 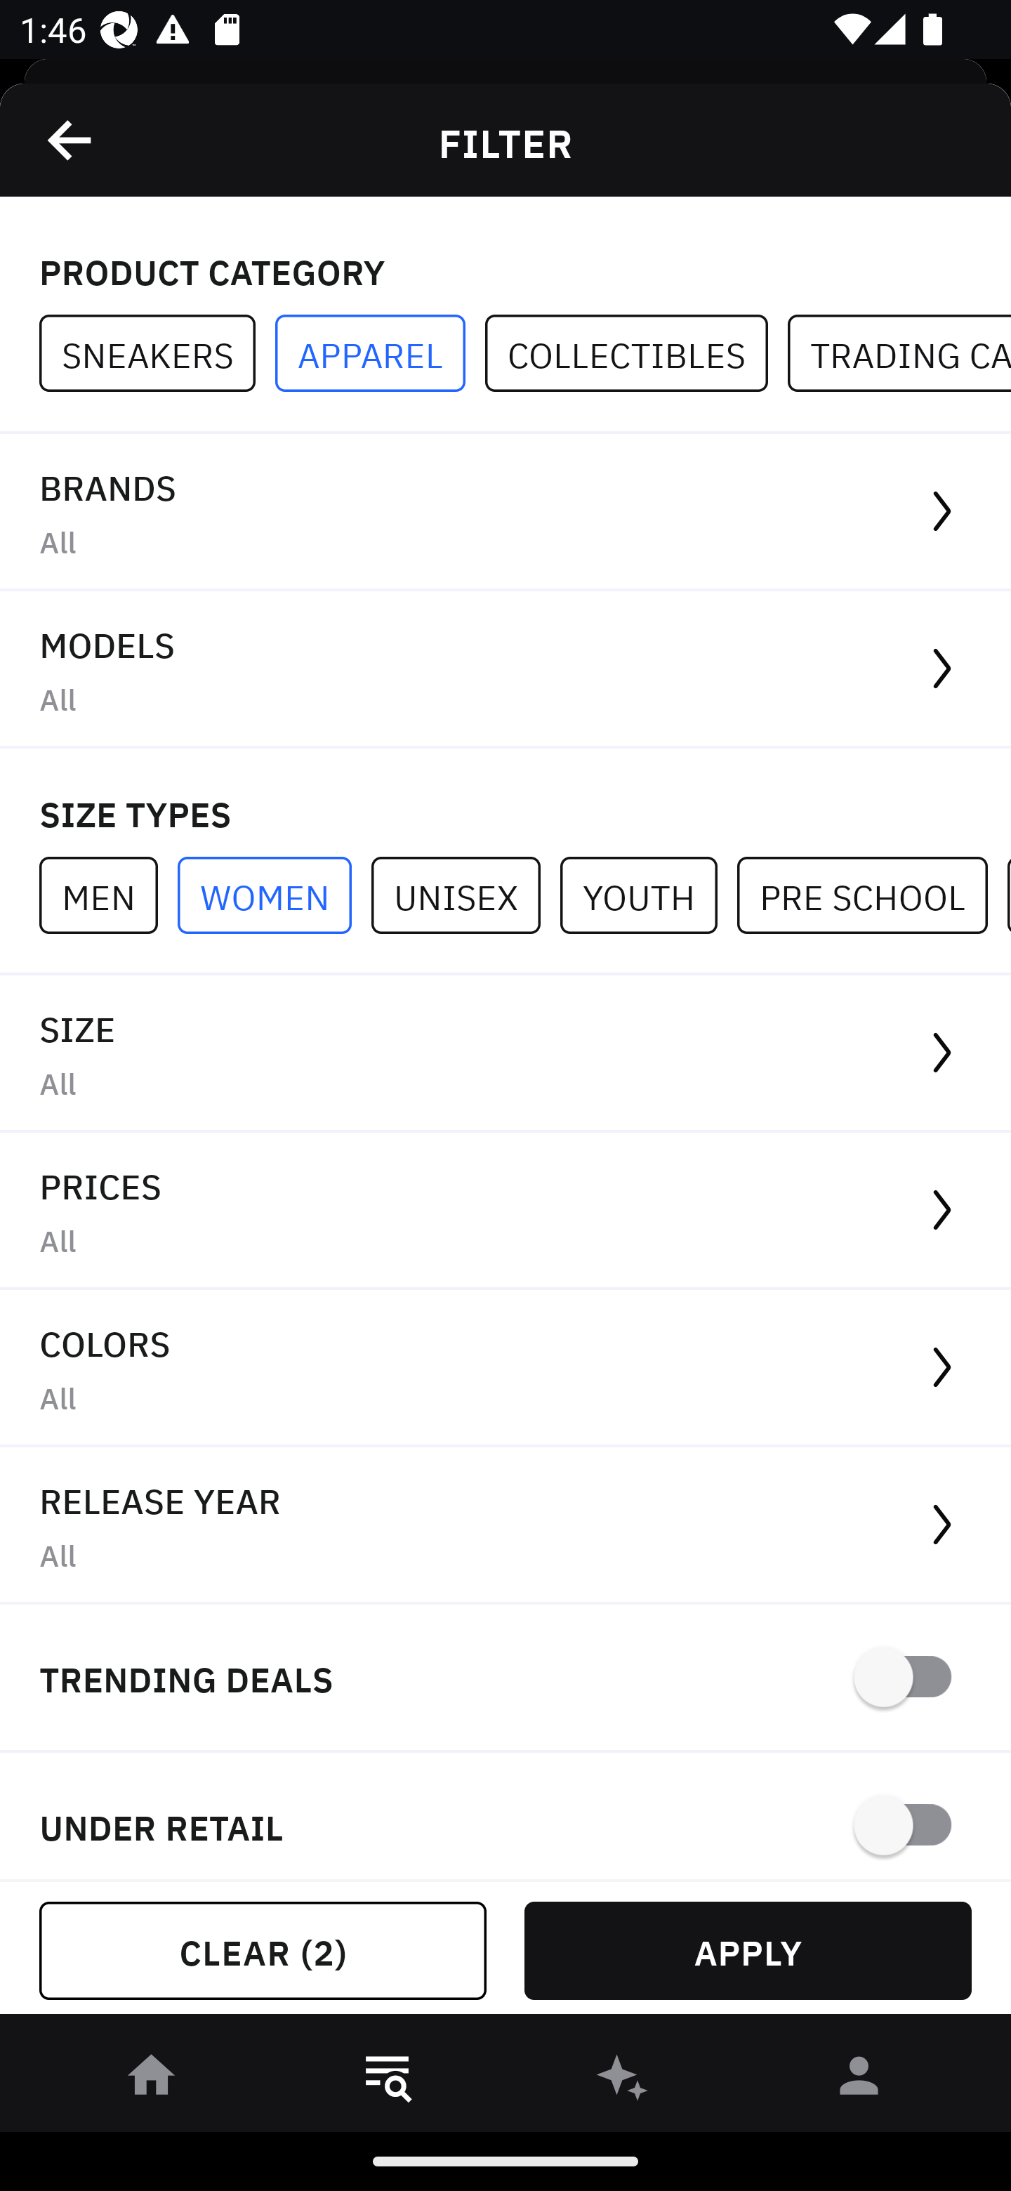 I want to click on YOUTH, so click(x=648, y=895).